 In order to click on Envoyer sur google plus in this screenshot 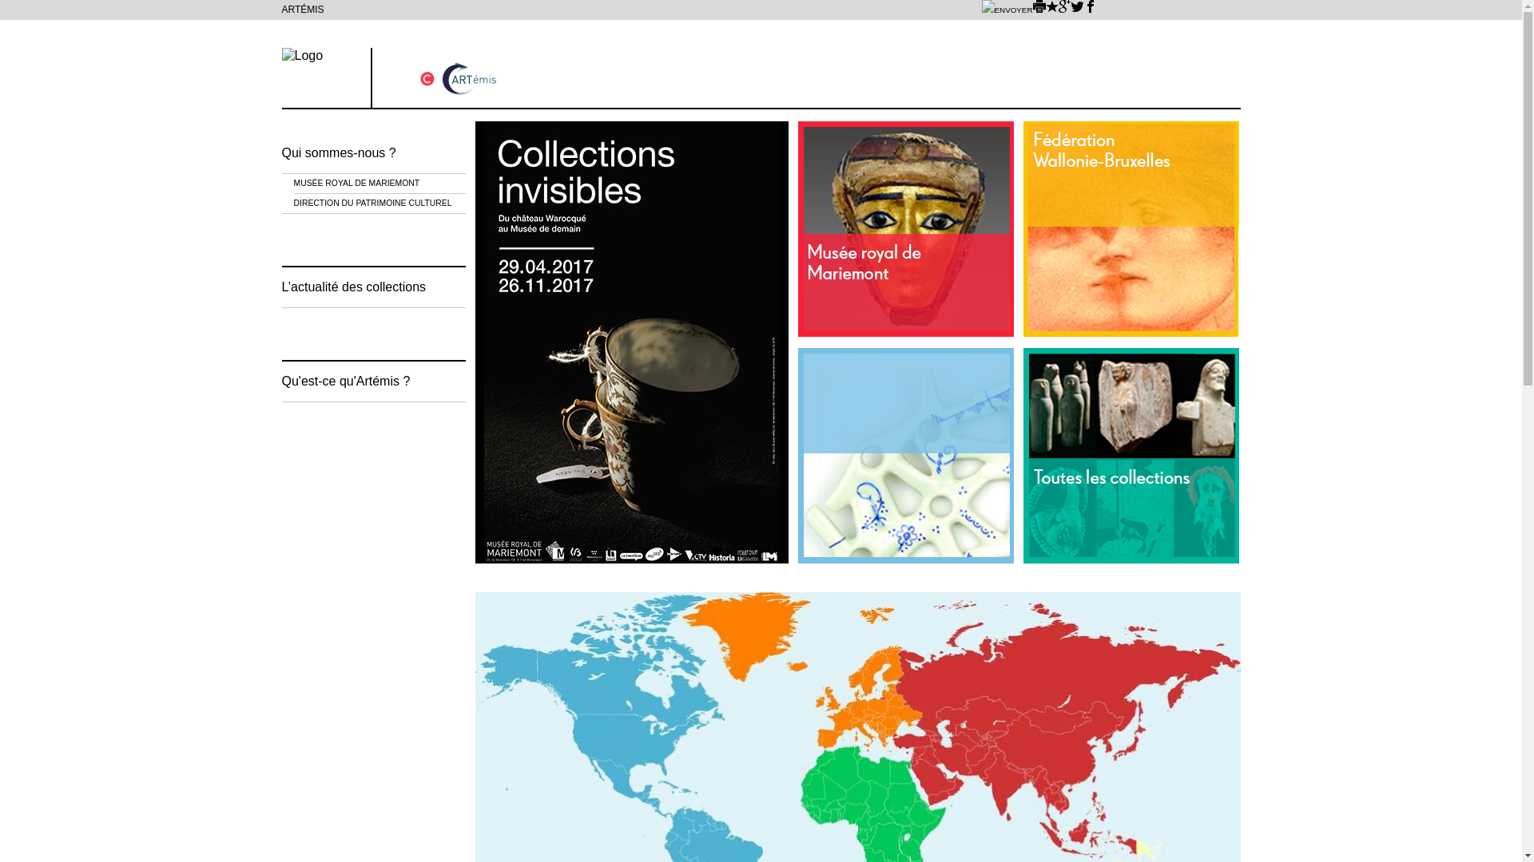, I will do `click(1064, 10)`.